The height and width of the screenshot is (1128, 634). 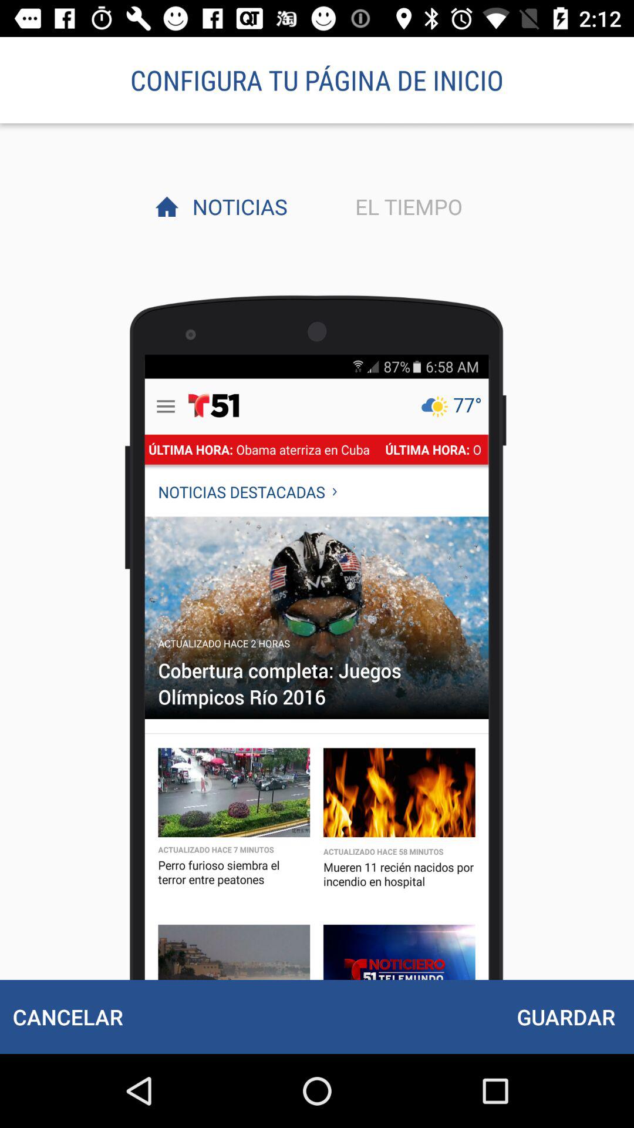 I want to click on launch the cancelar item, so click(x=68, y=1016).